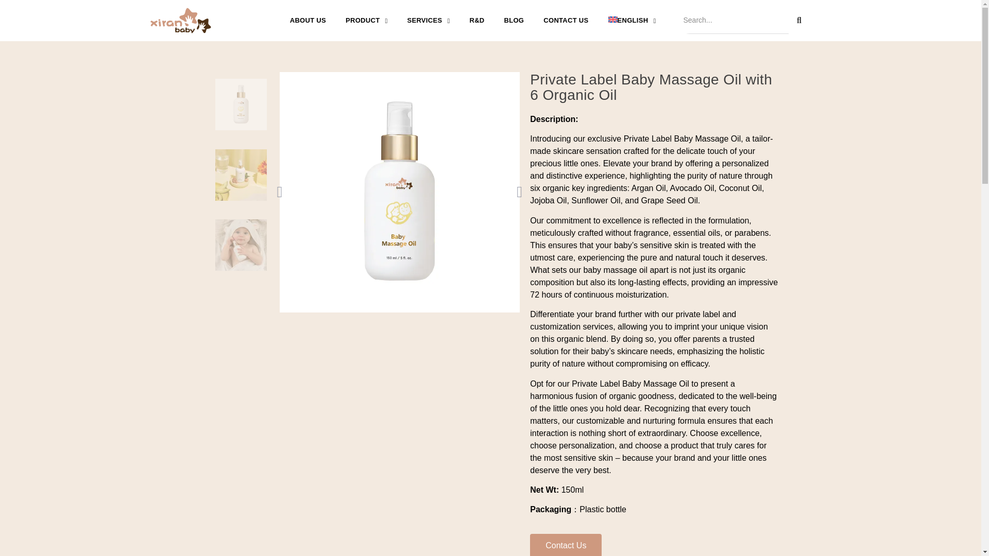 This screenshot has width=989, height=556. Describe the element at coordinates (366, 21) in the screenshot. I see `PRODUCT` at that location.